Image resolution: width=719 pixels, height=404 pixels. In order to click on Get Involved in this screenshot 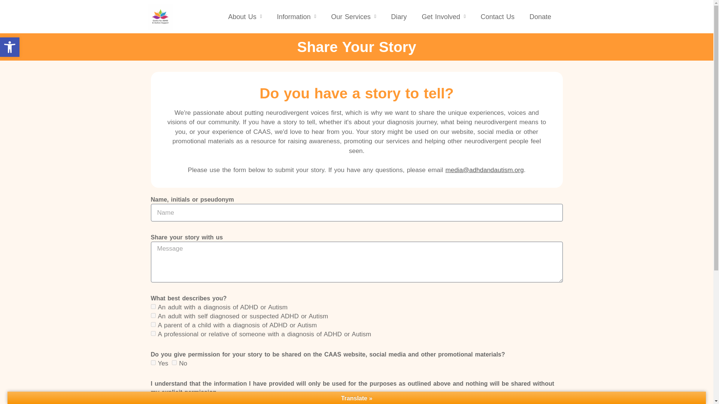, I will do `click(443, 16)`.